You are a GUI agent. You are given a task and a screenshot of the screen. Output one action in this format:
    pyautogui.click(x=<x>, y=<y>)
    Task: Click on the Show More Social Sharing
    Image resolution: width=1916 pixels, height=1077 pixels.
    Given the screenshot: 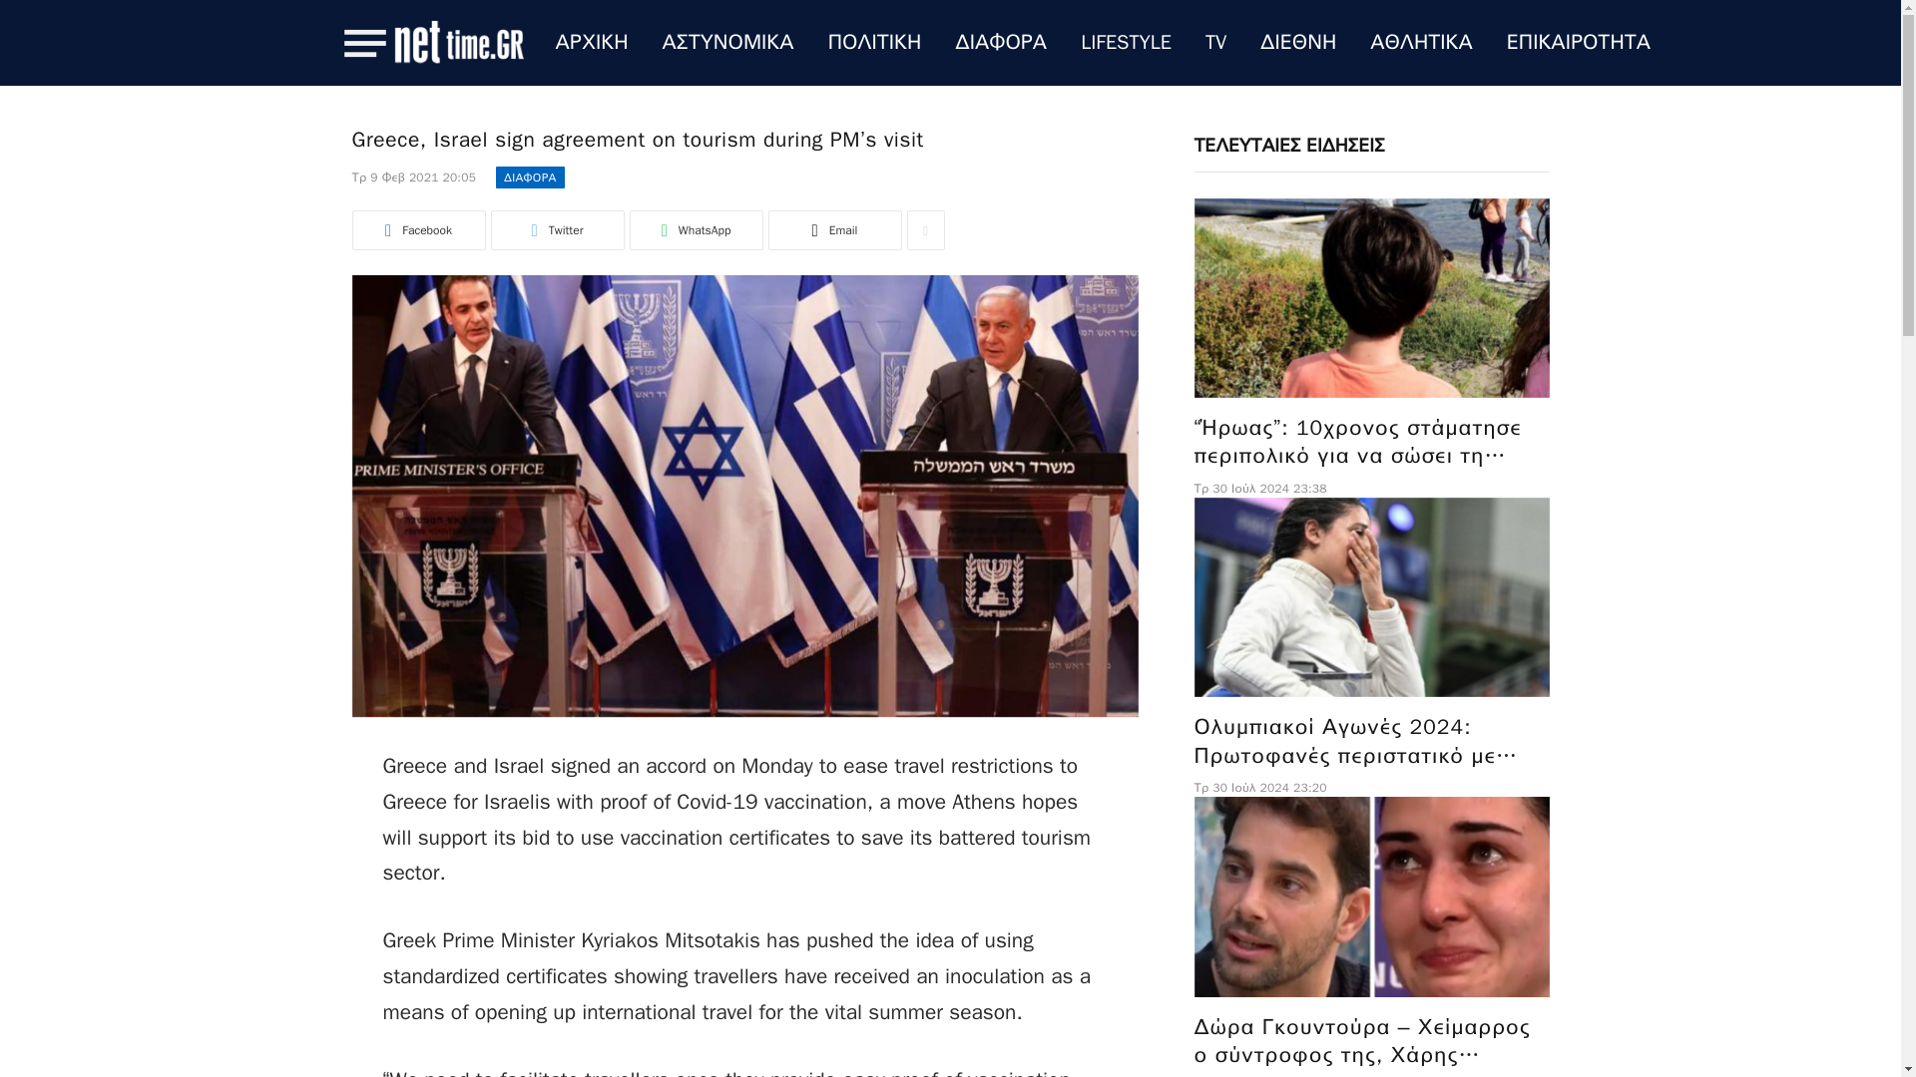 What is the action you would take?
    pyautogui.click(x=925, y=229)
    